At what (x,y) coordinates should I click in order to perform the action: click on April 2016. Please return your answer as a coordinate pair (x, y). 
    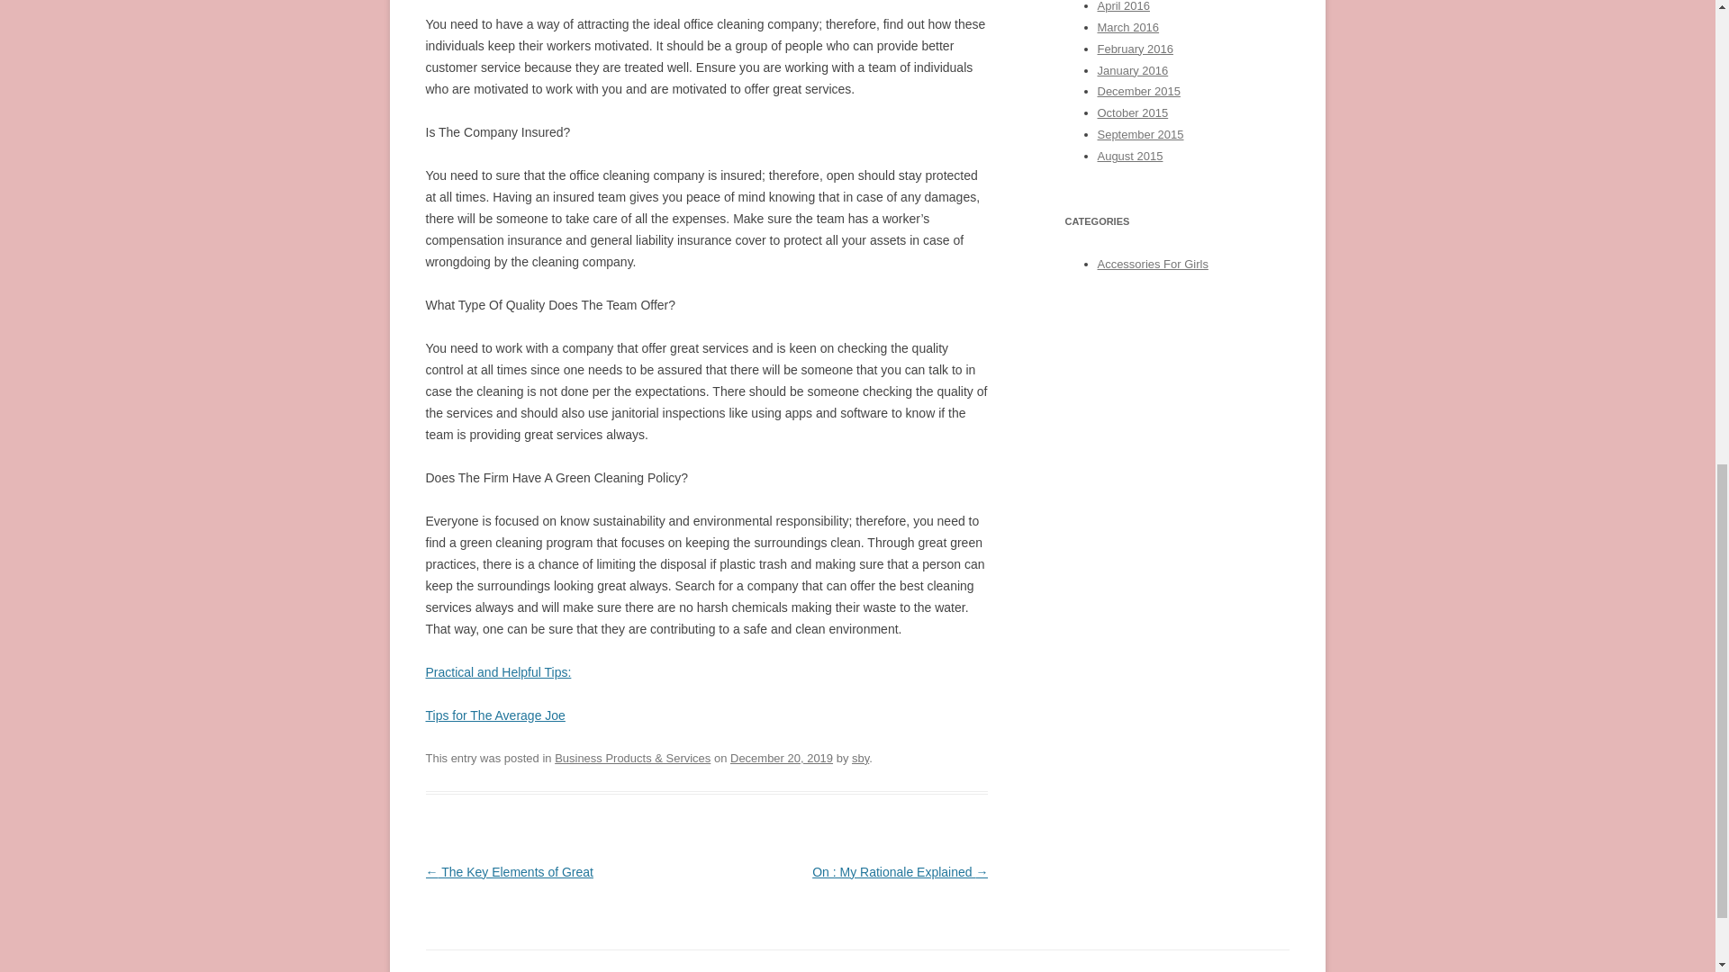
    Looking at the image, I should click on (1122, 6).